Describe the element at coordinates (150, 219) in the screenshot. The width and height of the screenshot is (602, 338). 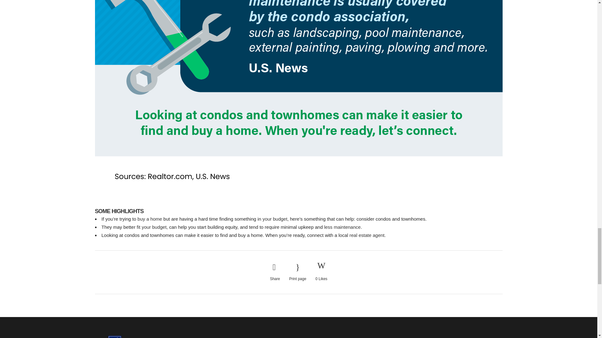
I see `buy a home` at that location.